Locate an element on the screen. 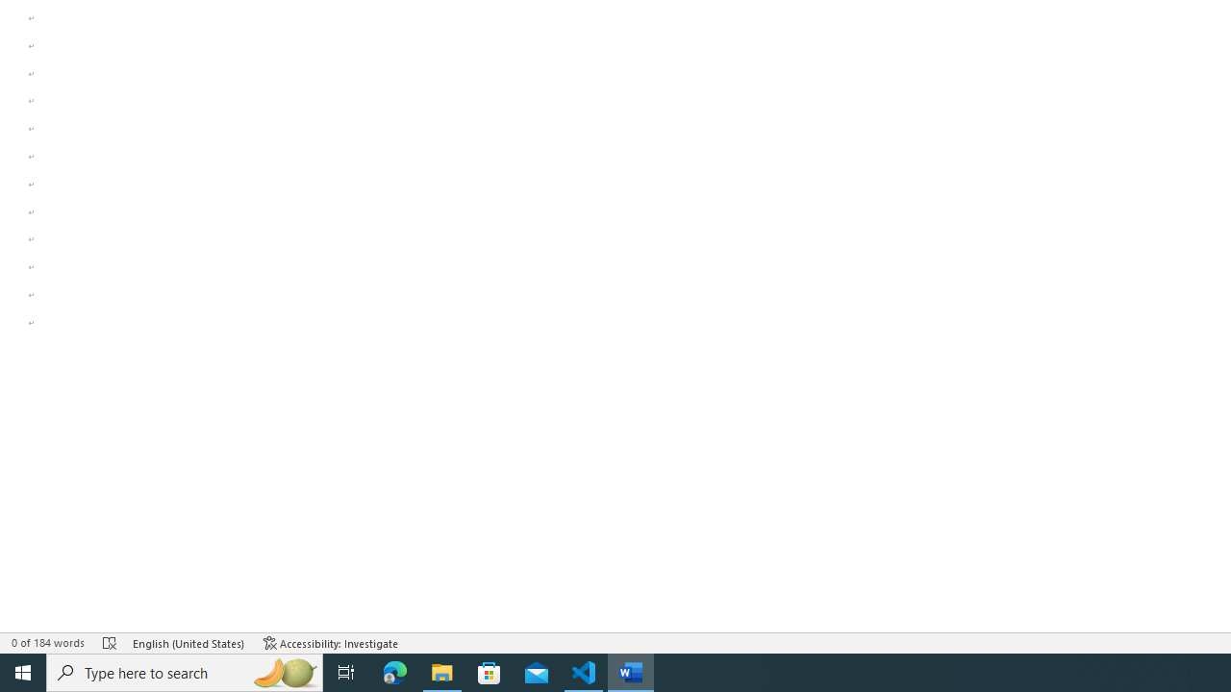  Spelling and Grammar Check Errors is located at coordinates (110, 642).